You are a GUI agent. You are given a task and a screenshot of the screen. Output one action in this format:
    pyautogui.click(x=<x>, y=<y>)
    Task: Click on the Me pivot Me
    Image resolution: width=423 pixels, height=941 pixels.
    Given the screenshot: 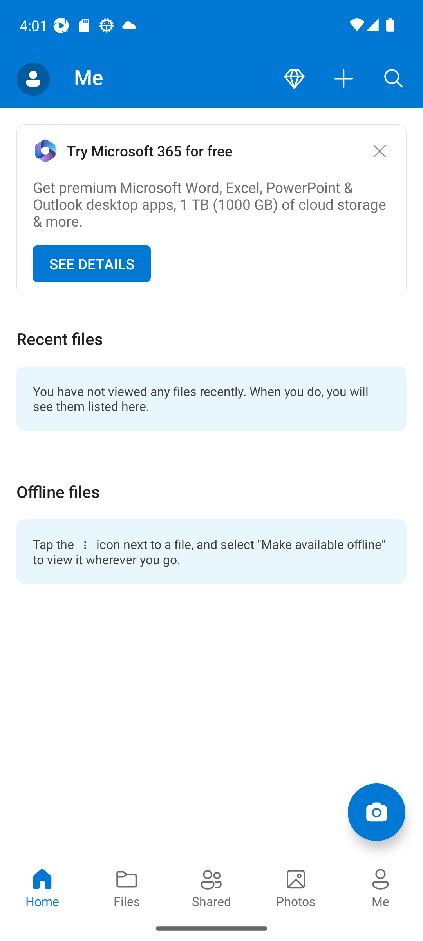 What is the action you would take?
    pyautogui.click(x=381, y=887)
    